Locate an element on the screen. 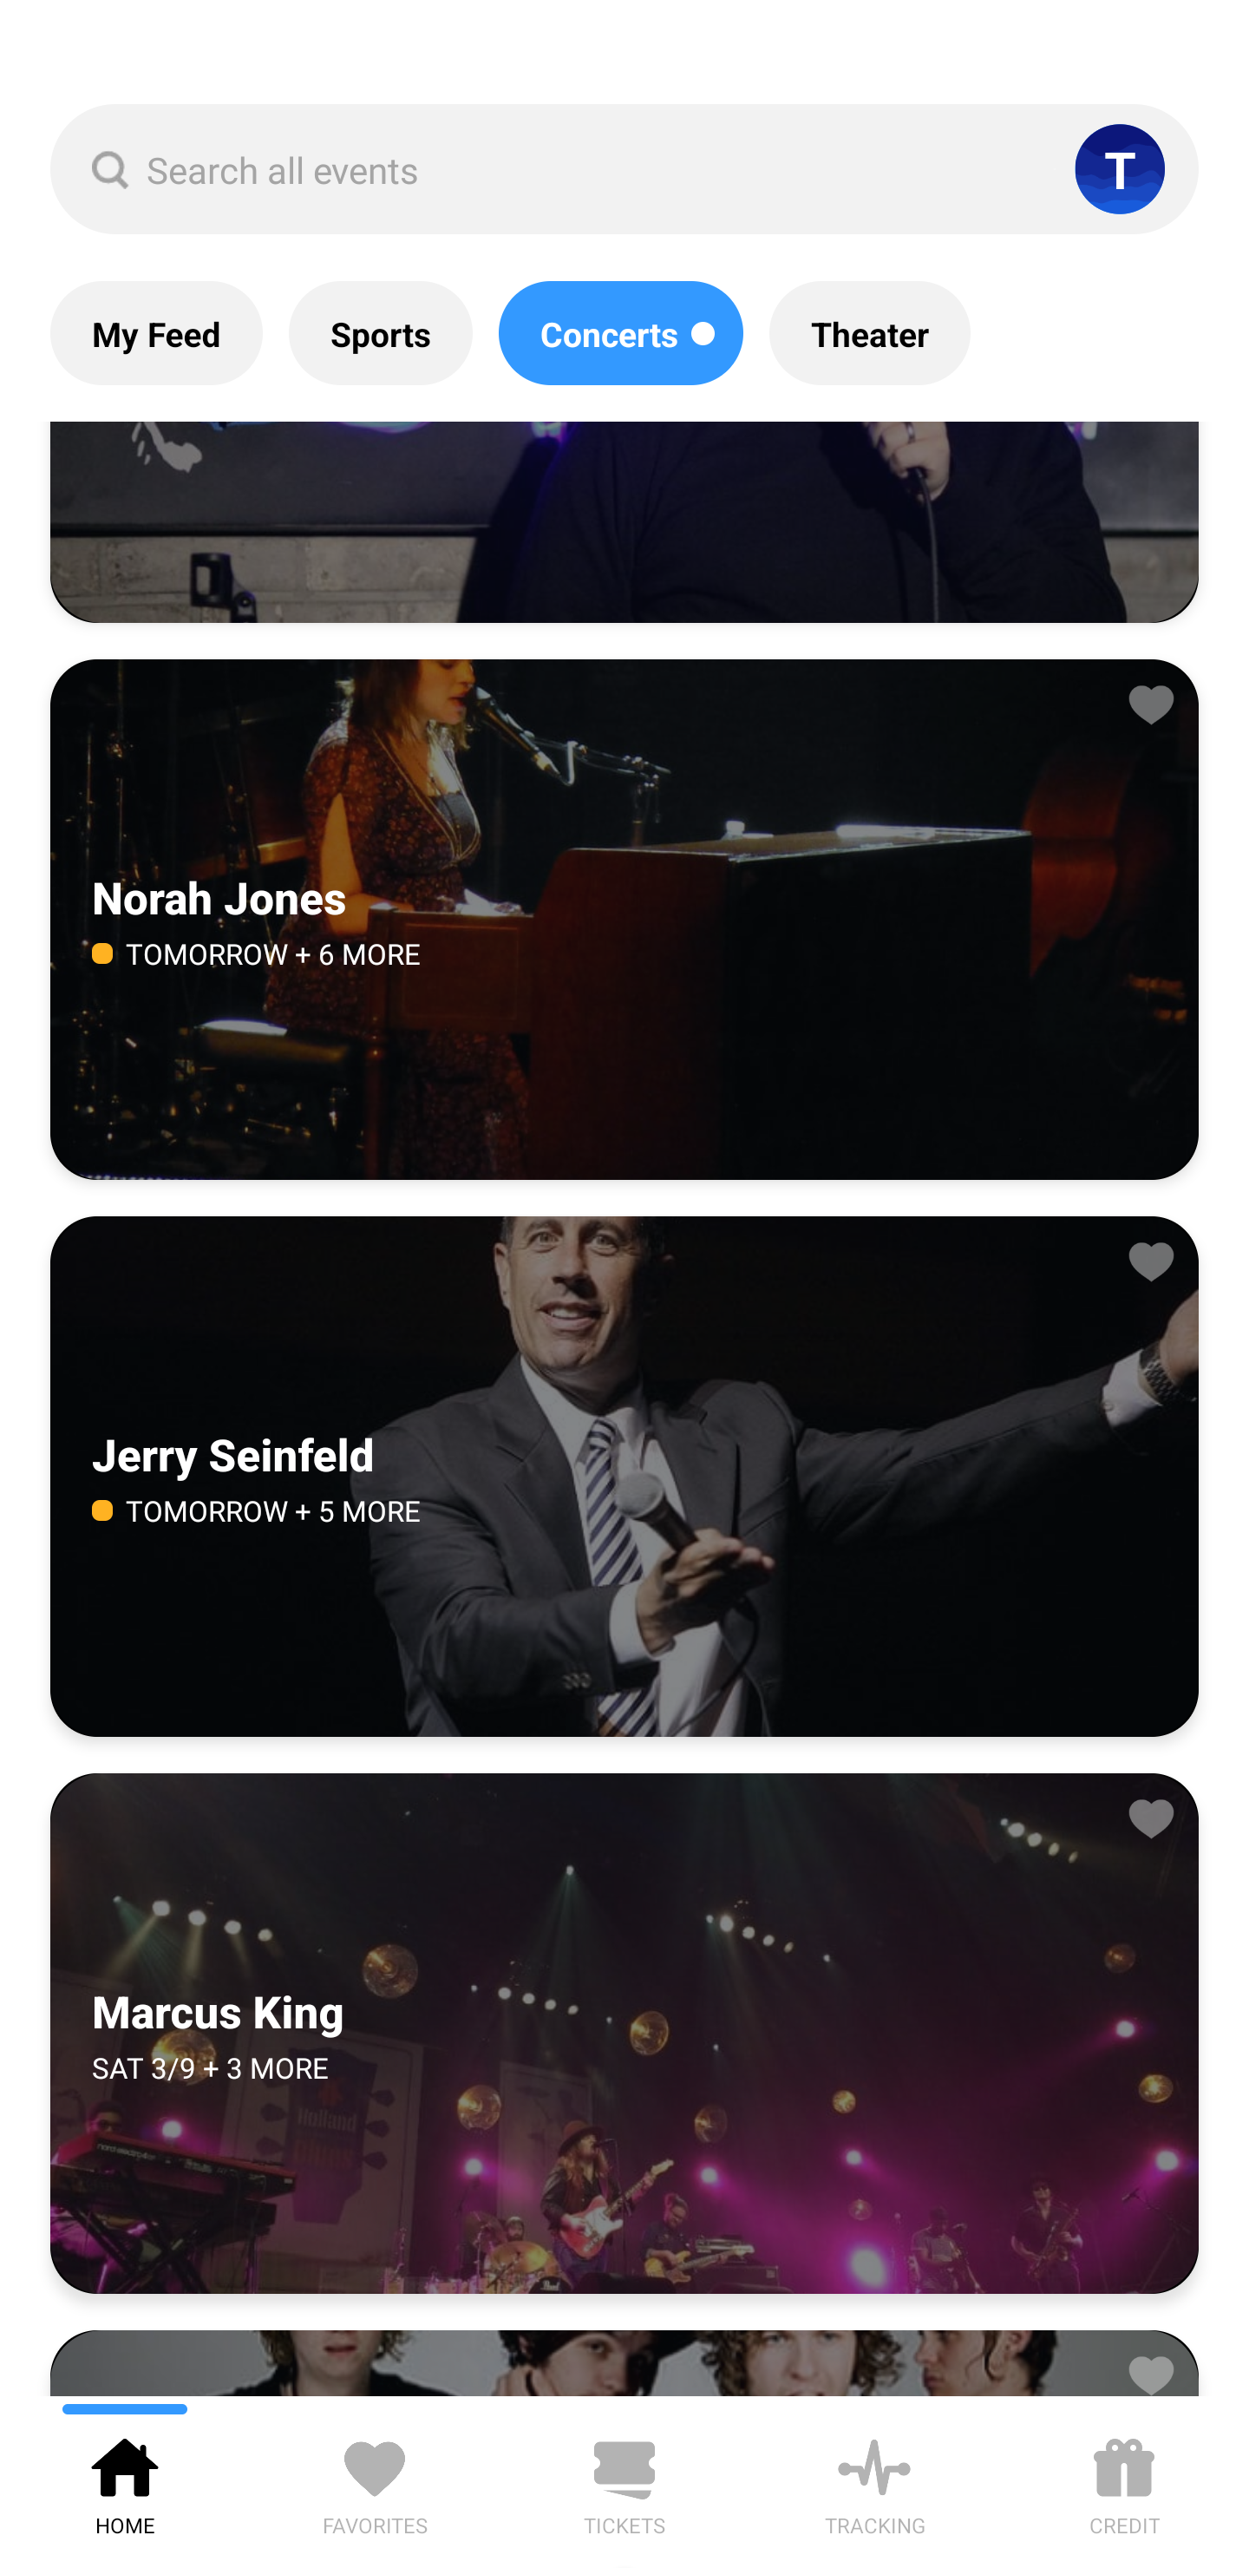 This screenshot has width=1249, height=2568. Search all events is located at coordinates (624, 169).